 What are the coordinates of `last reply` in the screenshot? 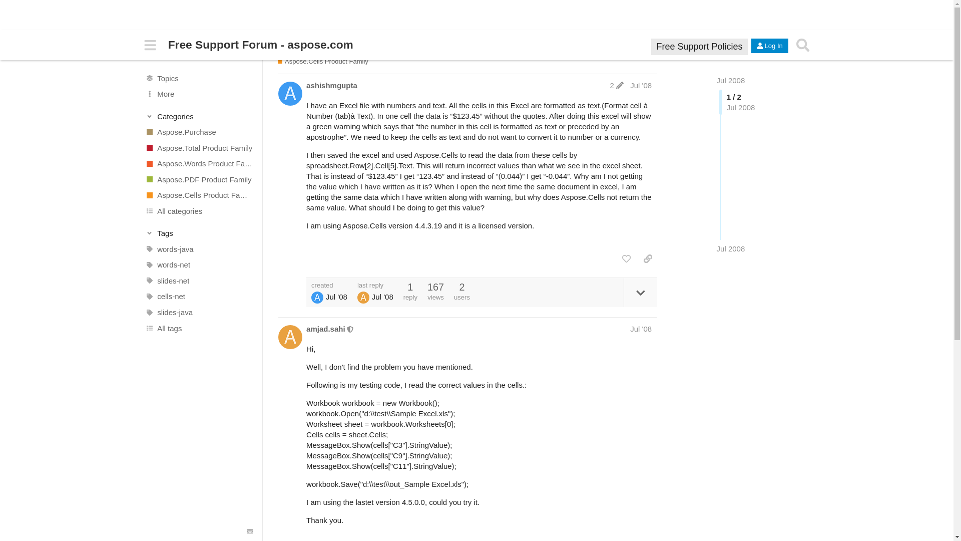 It's located at (375, 285).